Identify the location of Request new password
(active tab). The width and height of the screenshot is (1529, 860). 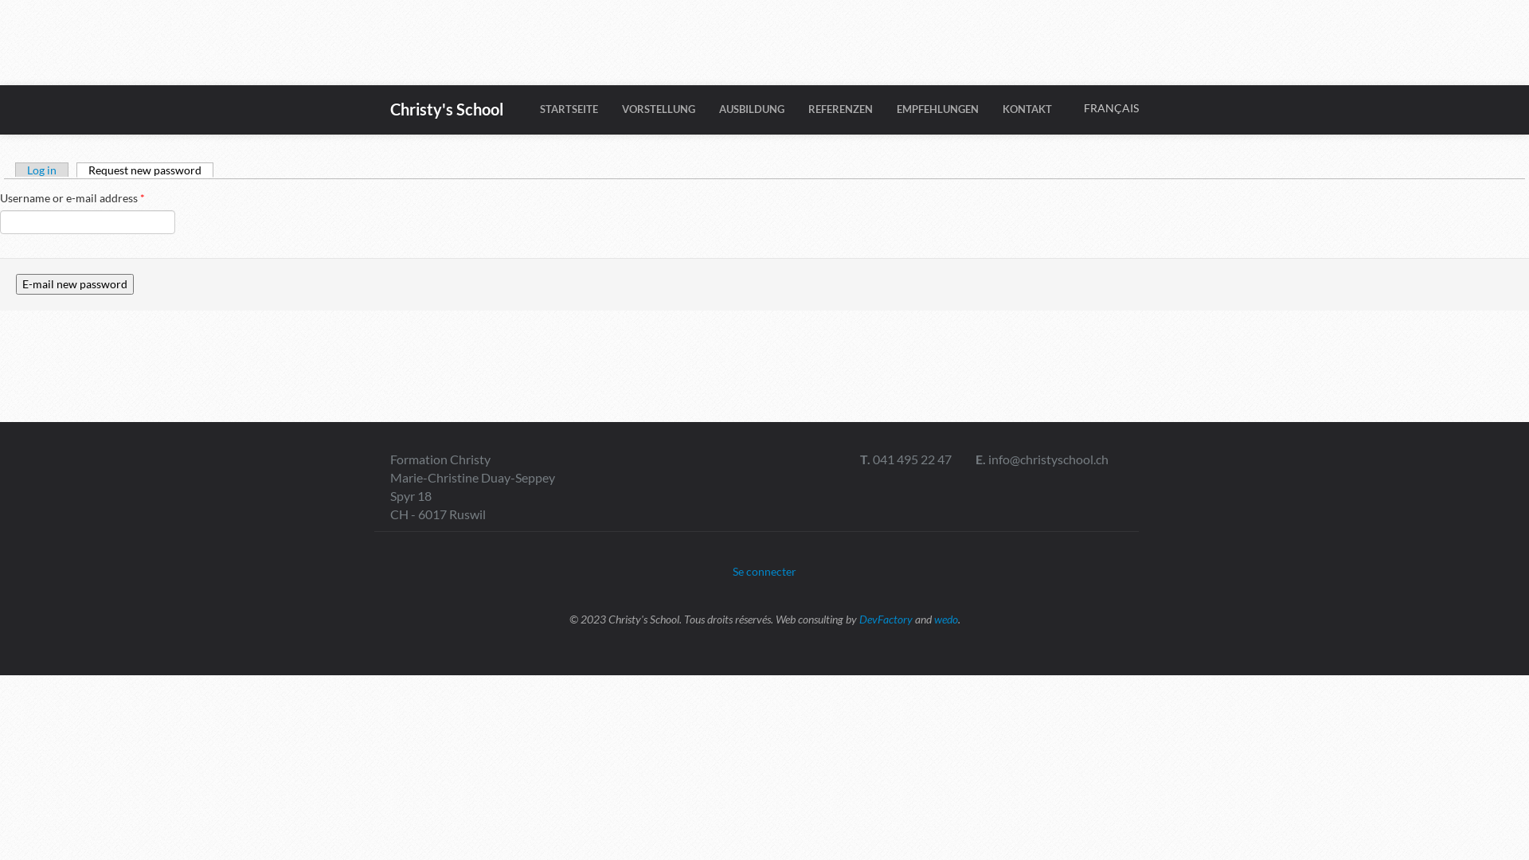
(145, 170).